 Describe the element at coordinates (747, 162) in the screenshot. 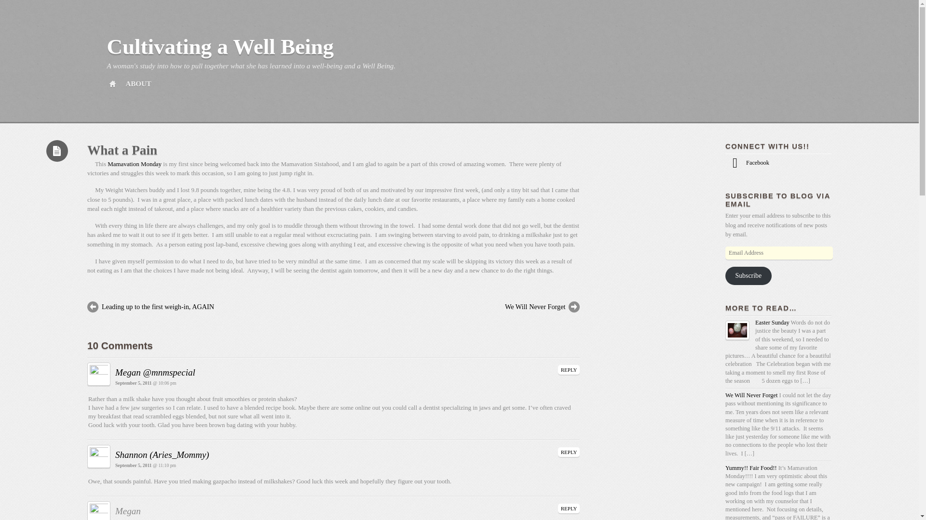

I see `Facebook` at that location.